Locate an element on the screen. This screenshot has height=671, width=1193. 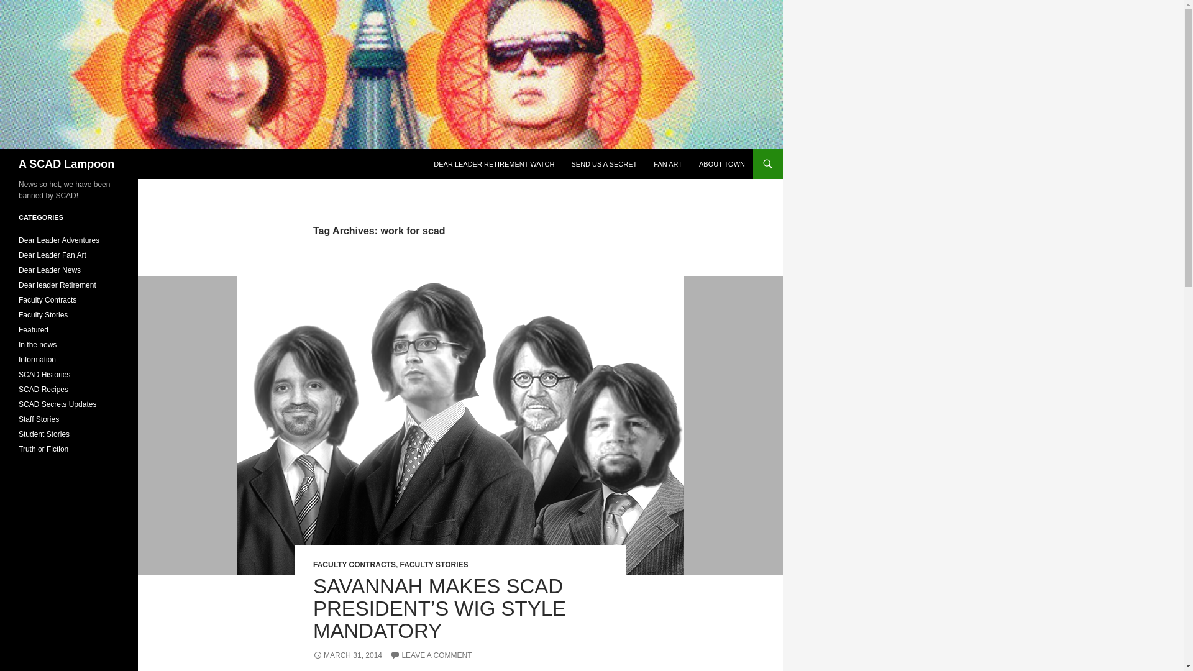
FAN ART is located at coordinates (667, 164).